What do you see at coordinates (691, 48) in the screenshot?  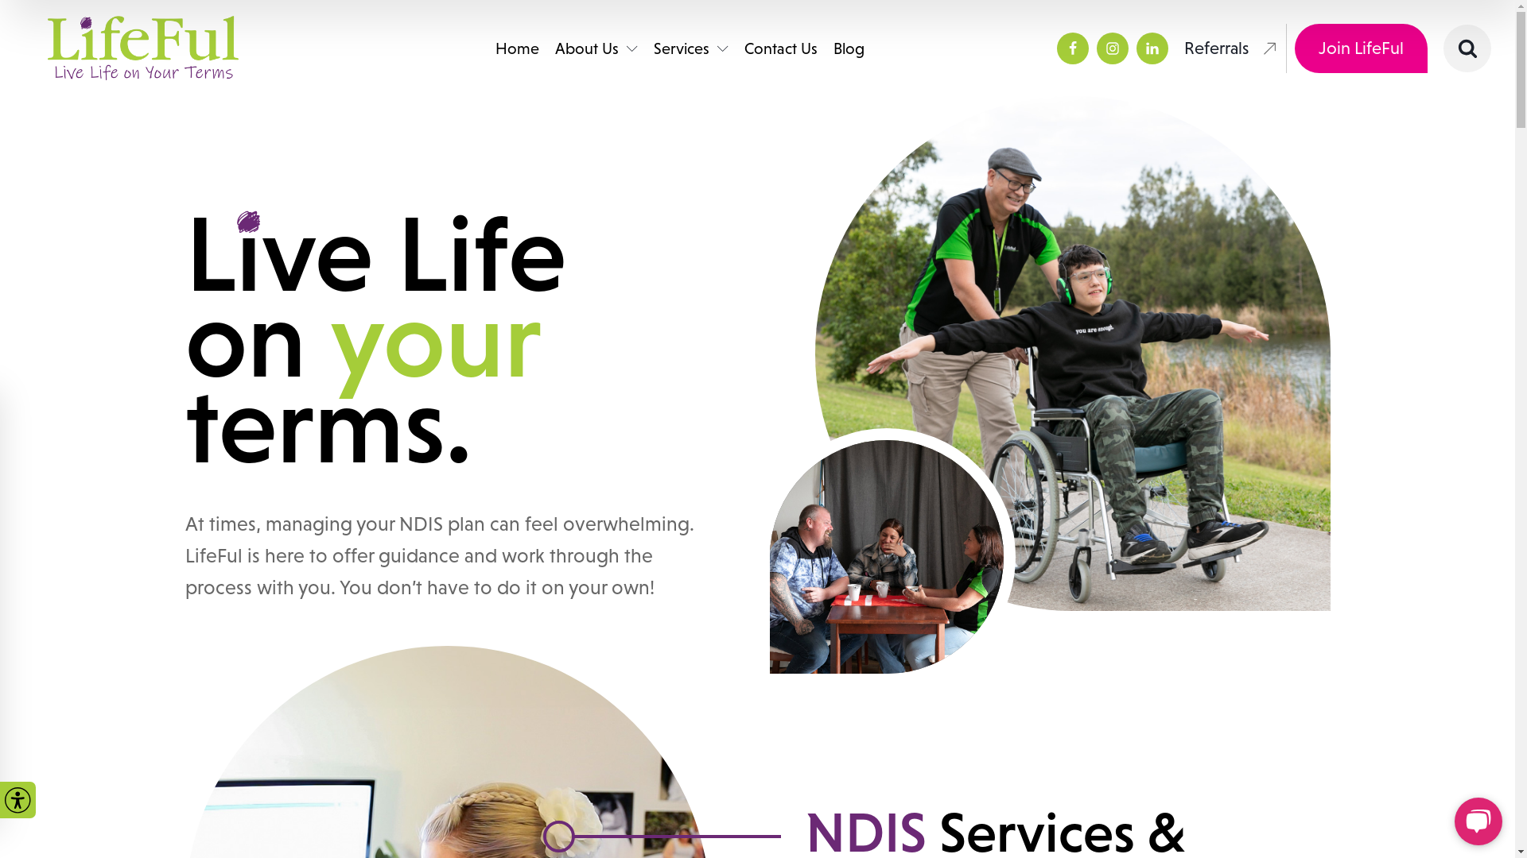 I see `Services` at bounding box center [691, 48].